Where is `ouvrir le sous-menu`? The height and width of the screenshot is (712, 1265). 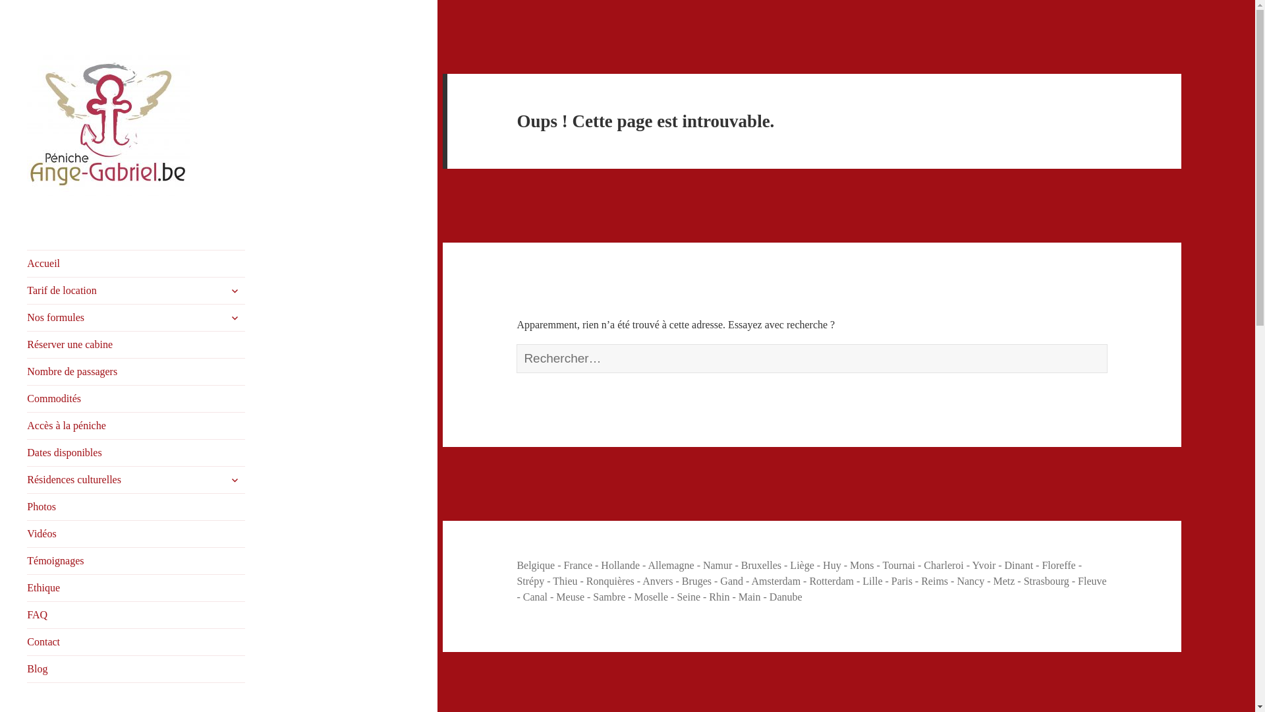
ouvrir le sous-menu is located at coordinates (235, 291).